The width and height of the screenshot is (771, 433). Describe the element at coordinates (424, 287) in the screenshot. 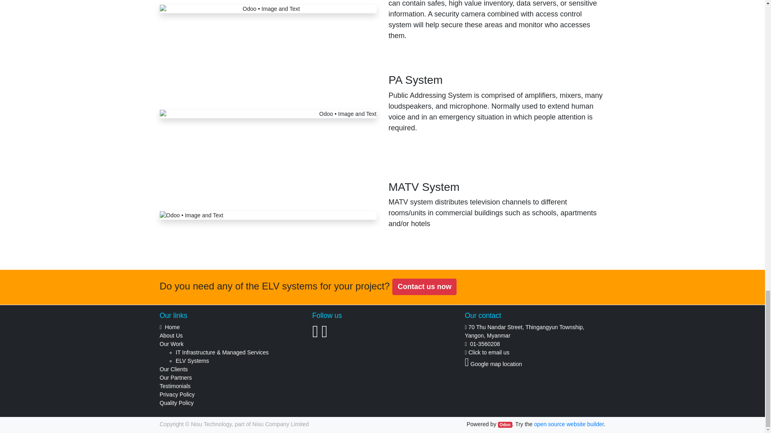

I see `Contact us now` at that location.